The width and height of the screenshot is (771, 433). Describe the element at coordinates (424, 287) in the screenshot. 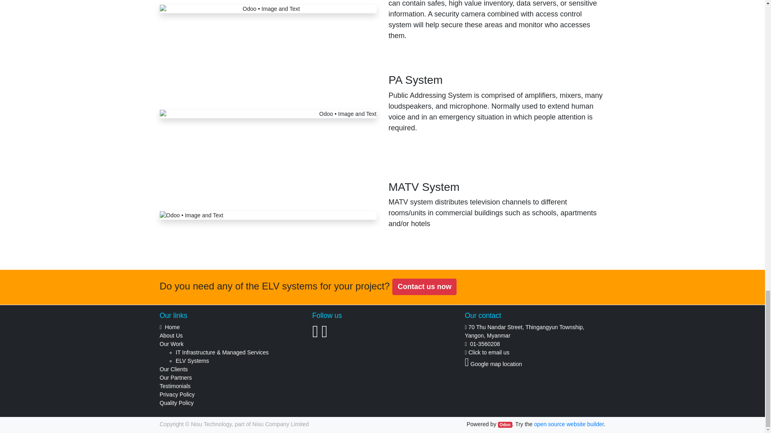

I see `Contact us now` at that location.